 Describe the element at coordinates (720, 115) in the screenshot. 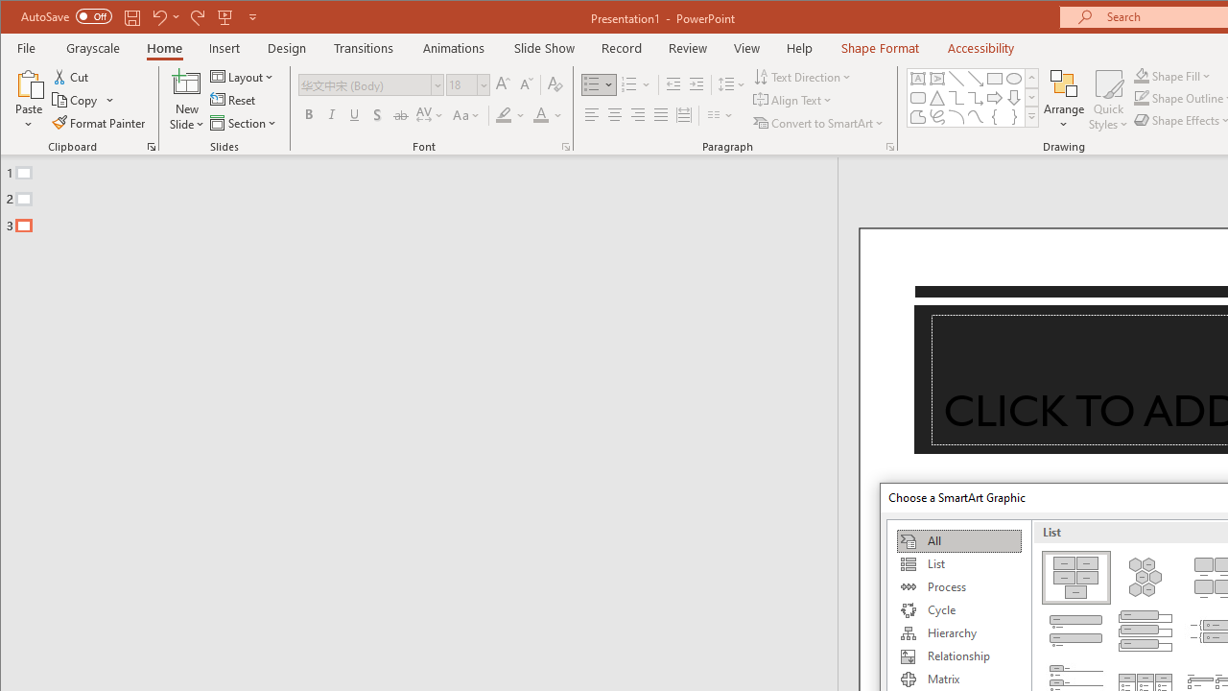

I see `Columns` at that location.